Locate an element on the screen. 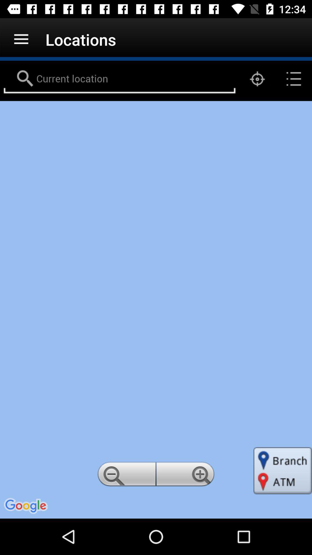 The width and height of the screenshot is (312, 555). go to maximize is located at coordinates (186, 476).